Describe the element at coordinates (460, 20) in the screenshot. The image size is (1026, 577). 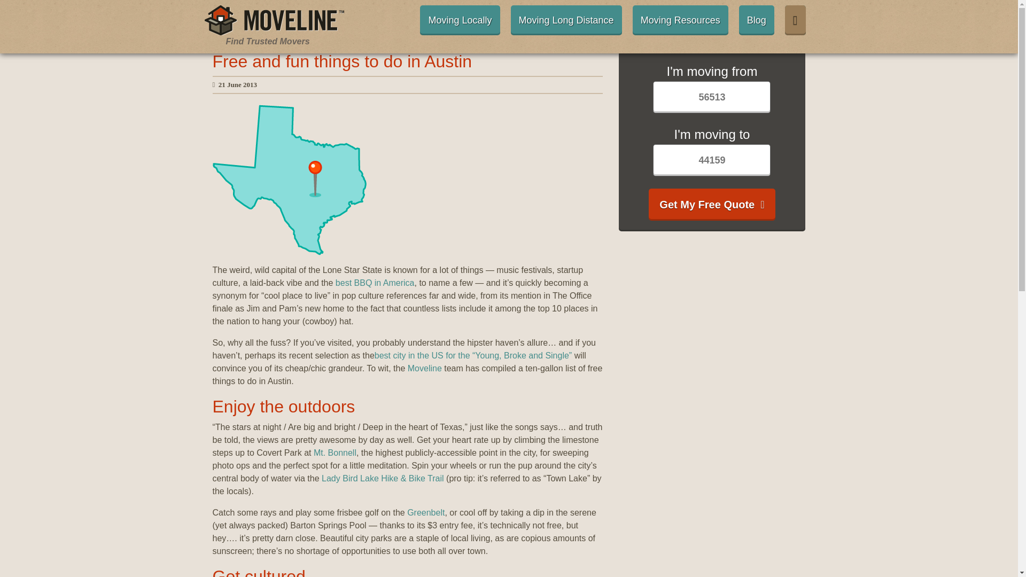
I see `Moving Locally` at that location.